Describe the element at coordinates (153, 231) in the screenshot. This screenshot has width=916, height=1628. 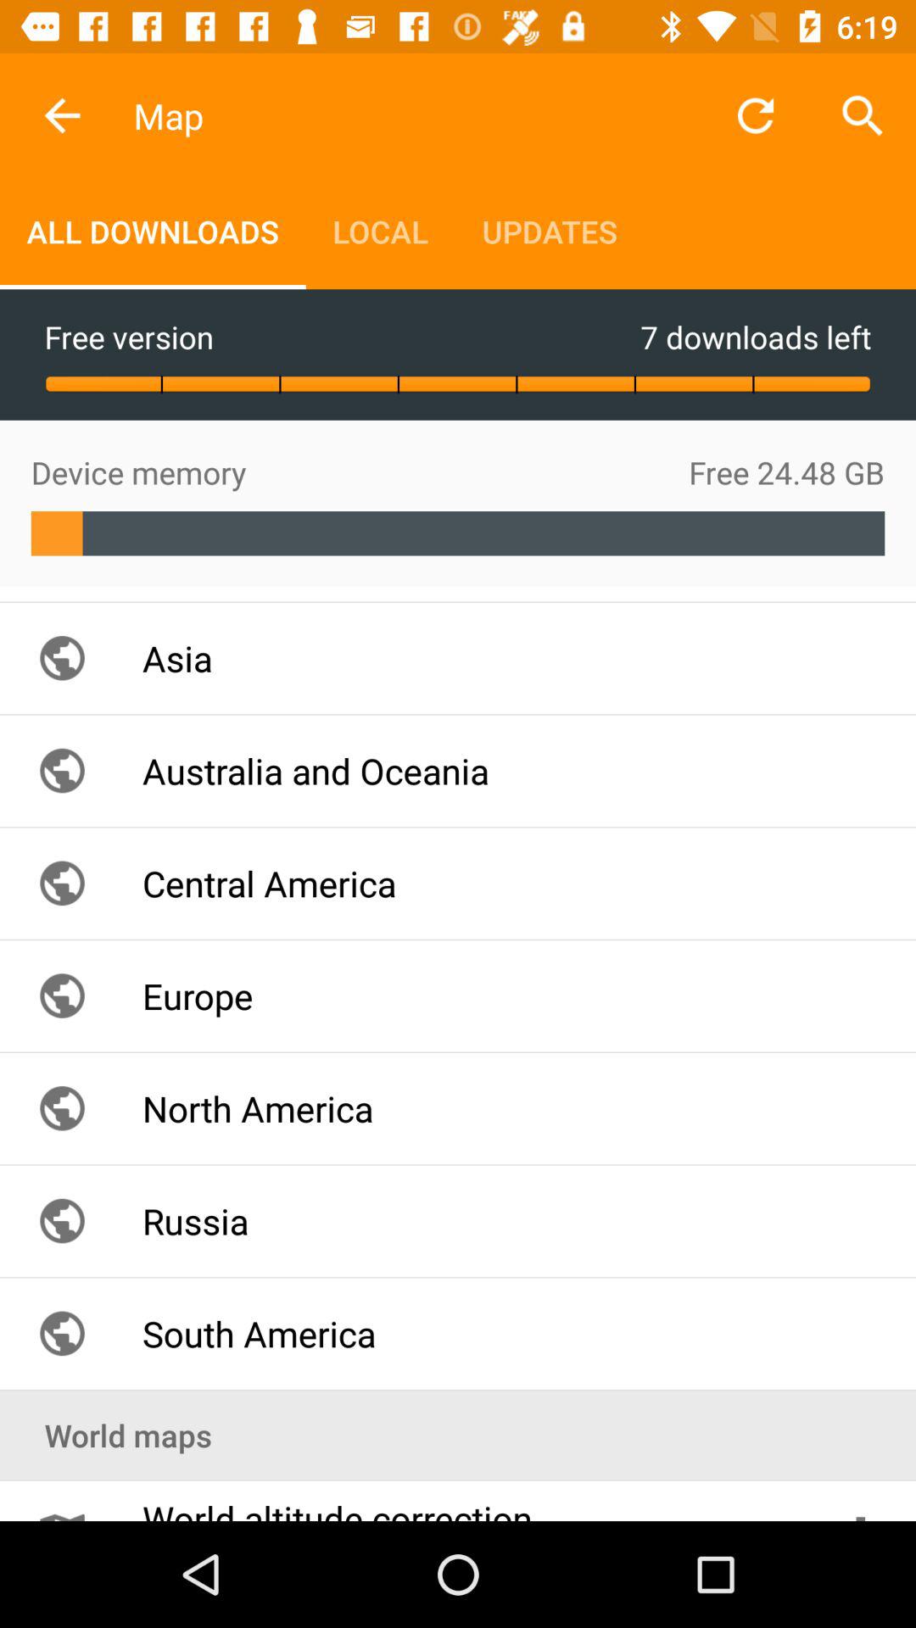
I see `turn off the icon above the free version` at that location.